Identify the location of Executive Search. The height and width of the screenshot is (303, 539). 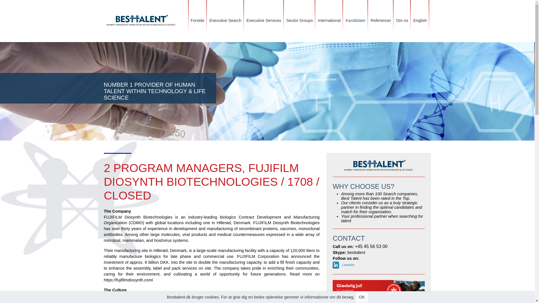
(225, 14).